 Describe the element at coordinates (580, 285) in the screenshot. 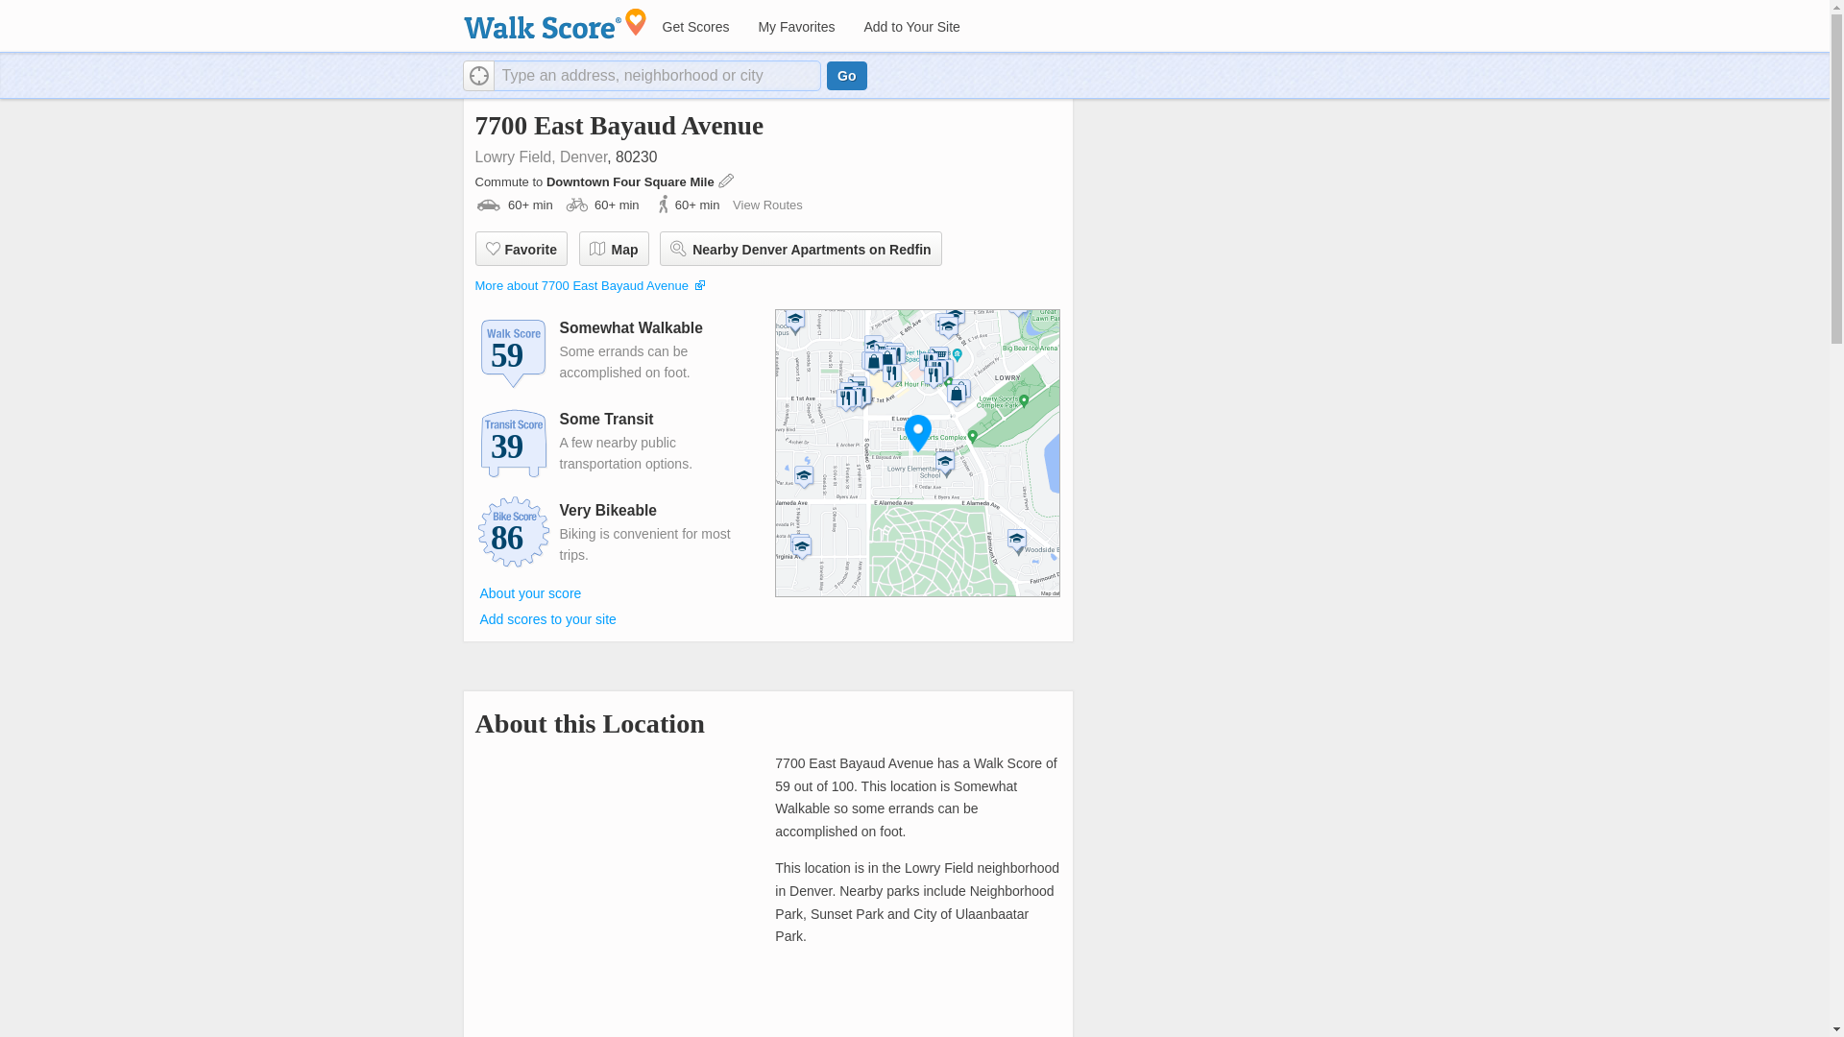

I see `More about 7700 East Bayaud Avenue` at that location.